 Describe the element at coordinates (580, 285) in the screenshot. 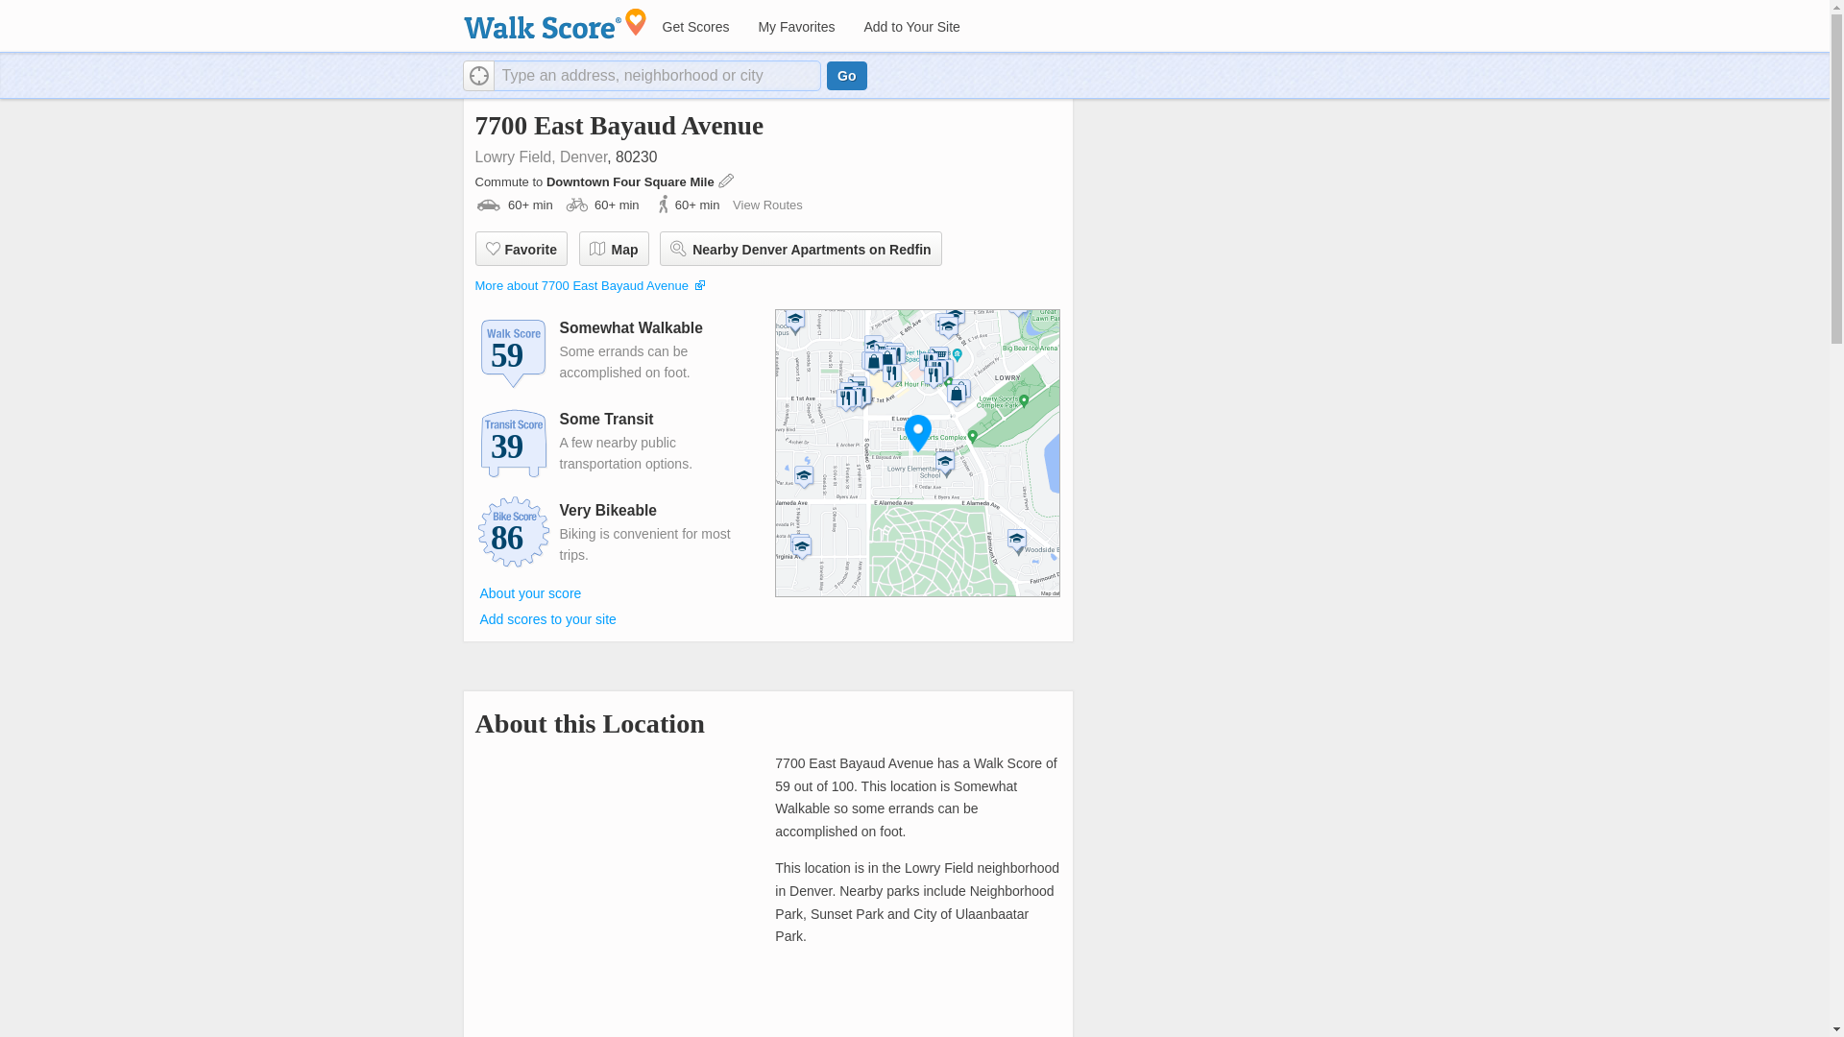

I see `More about 7700 East Bayaud Avenue` at that location.